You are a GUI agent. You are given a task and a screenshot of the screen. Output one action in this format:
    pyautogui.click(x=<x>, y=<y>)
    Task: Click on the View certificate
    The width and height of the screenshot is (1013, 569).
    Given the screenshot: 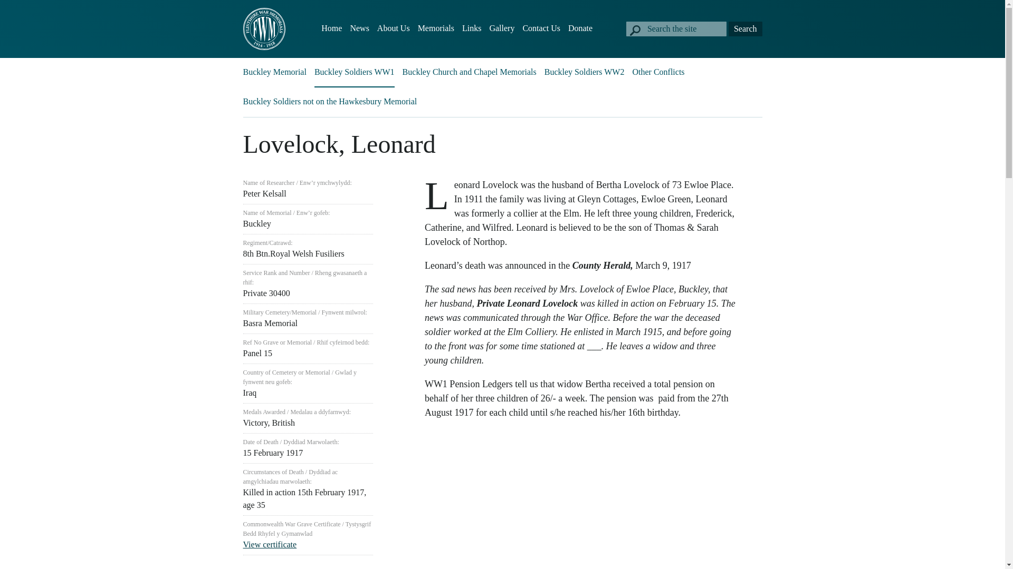 What is the action you would take?
    pyautogui.click(x=270, y=544)
    